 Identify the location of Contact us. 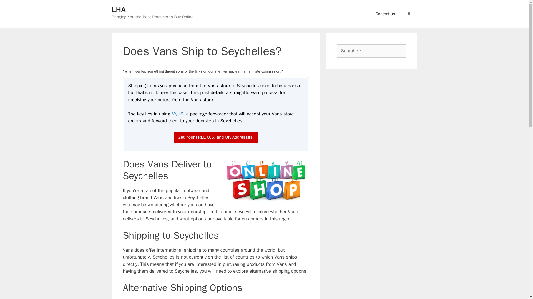
(385, 14).